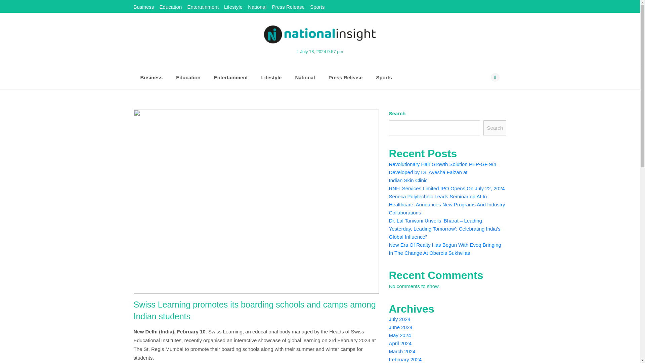 This screenshot has height=363, width=645. Describe the element at coordinates (384, 77) in the screenshot. I see `Sports` at that location.